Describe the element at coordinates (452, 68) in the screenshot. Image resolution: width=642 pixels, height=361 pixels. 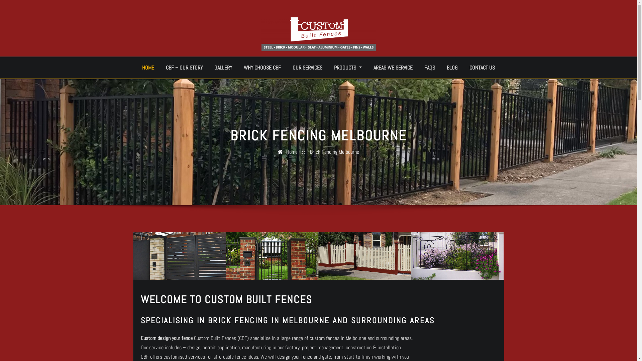
I see `BLOG` at that location.